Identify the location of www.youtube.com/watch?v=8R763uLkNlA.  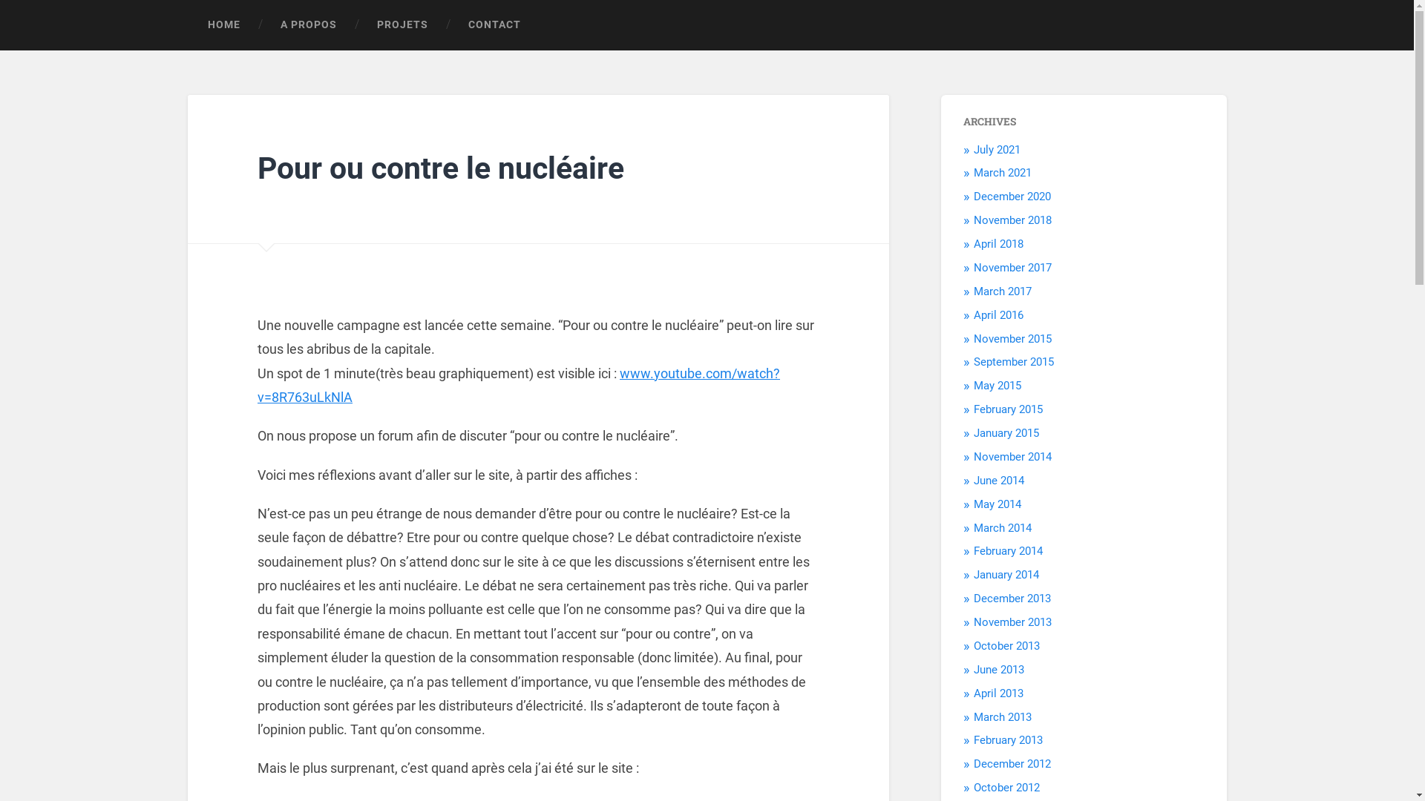
(519, 386).